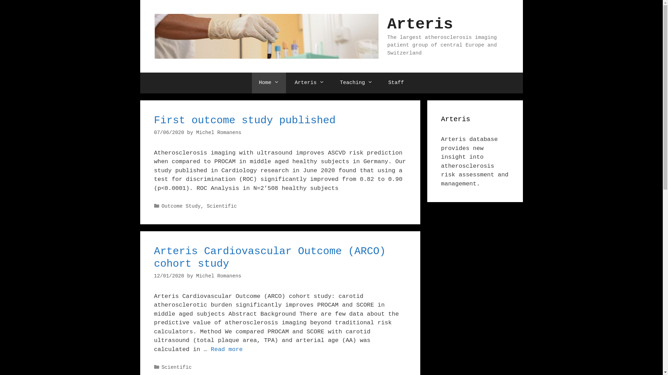  What do you see at coordinates (420, 24) in the screenshot?
I see `Arteris` at bounding box center [420, 24].